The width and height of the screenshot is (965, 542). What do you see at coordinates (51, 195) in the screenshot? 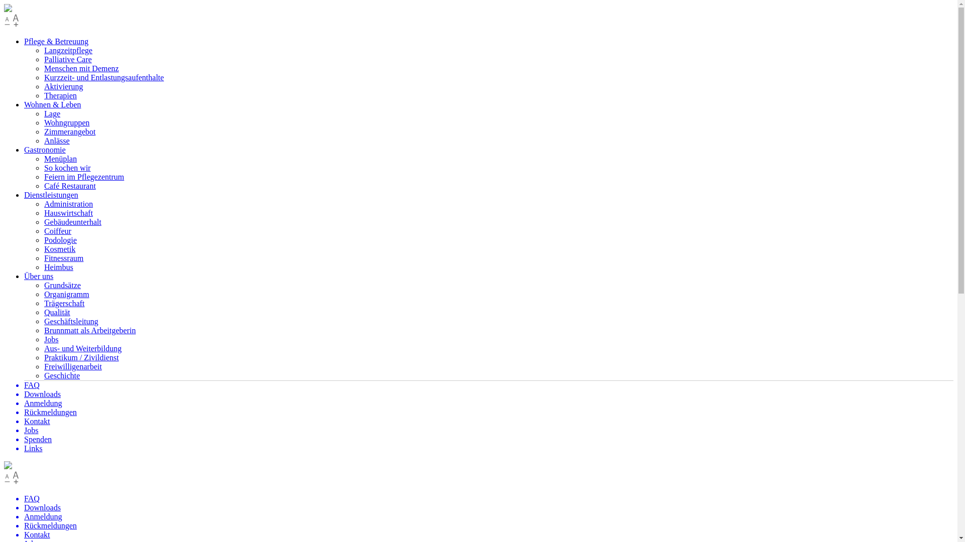
I see `Dienstleistungen` at bounding box center [51, 195].